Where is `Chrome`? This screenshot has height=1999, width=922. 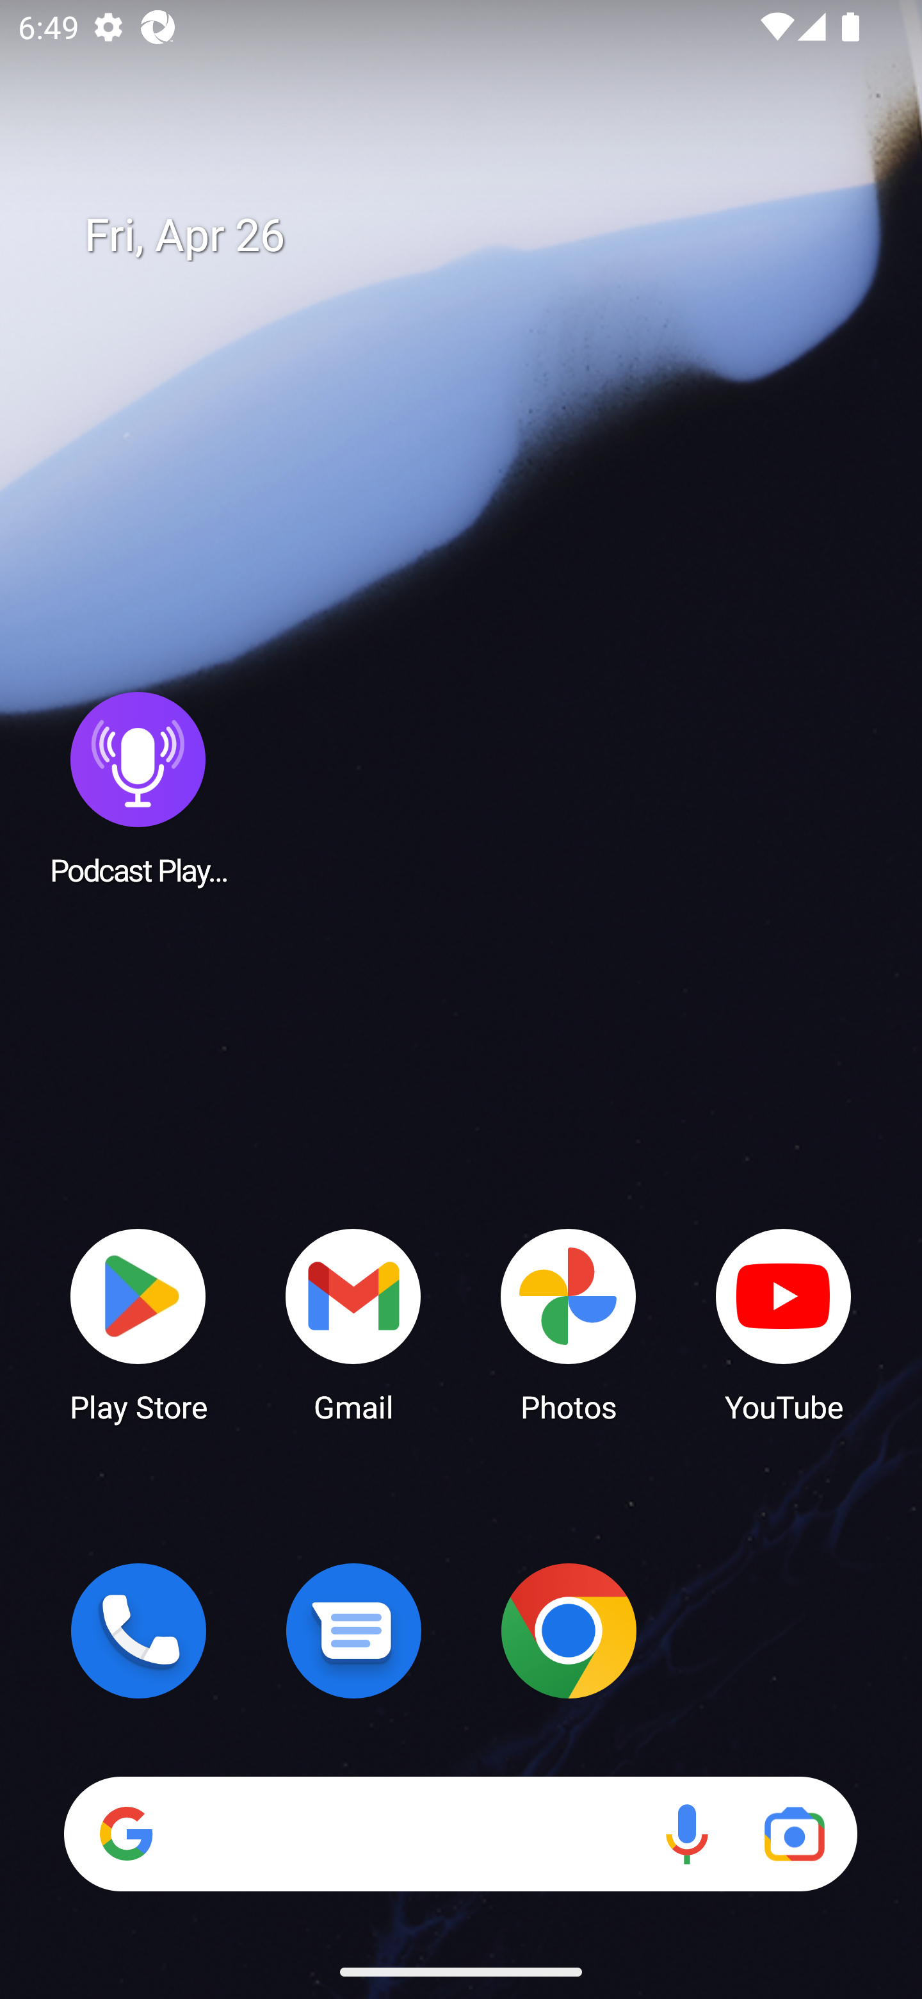 Chrome is located at coordinates (569, 1631).